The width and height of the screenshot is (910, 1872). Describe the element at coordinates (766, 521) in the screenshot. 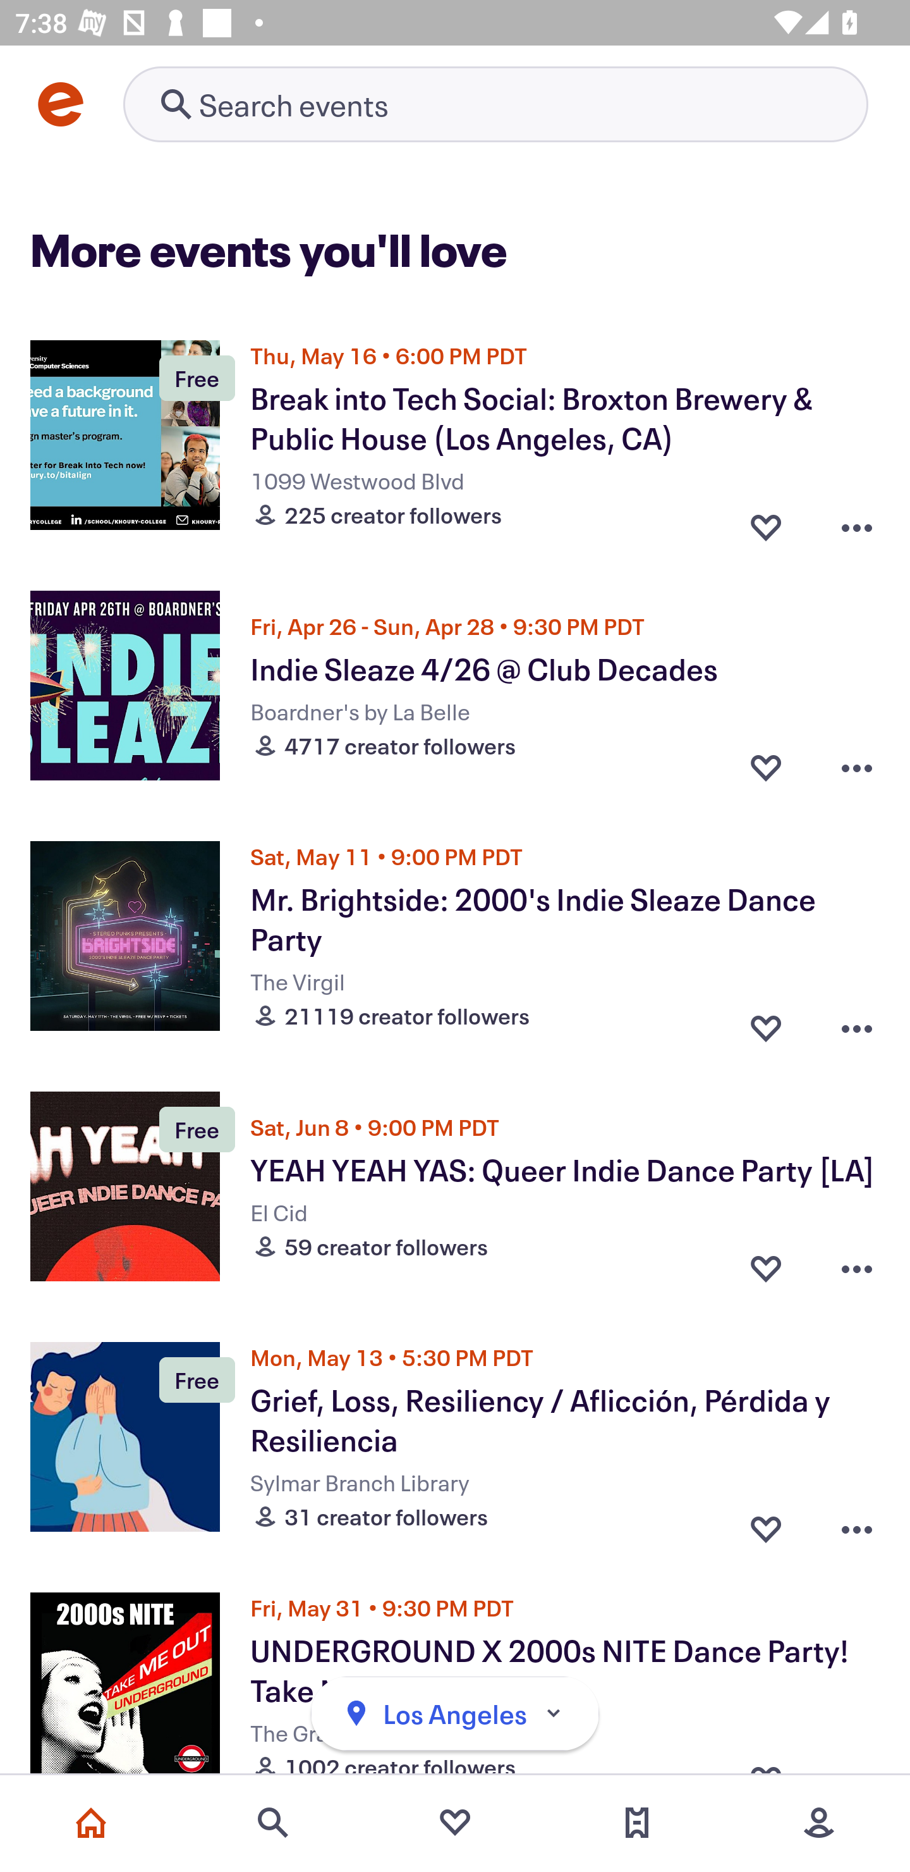

I see `Favorite button` at that location.